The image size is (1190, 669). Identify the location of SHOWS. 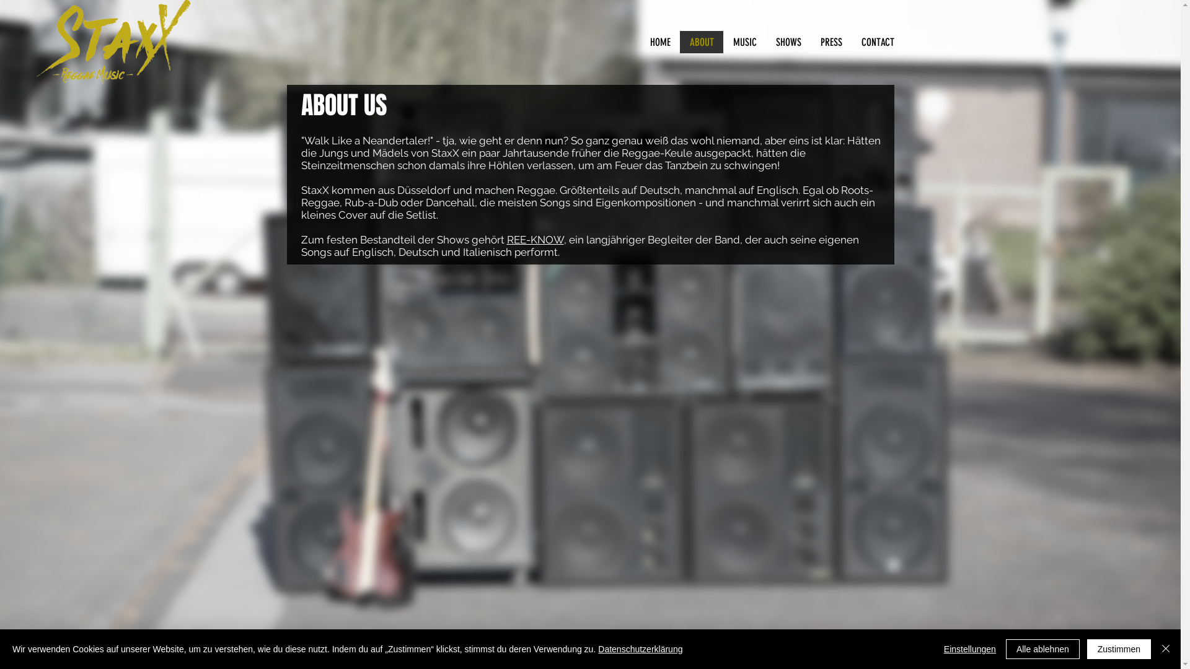
(788, 42).